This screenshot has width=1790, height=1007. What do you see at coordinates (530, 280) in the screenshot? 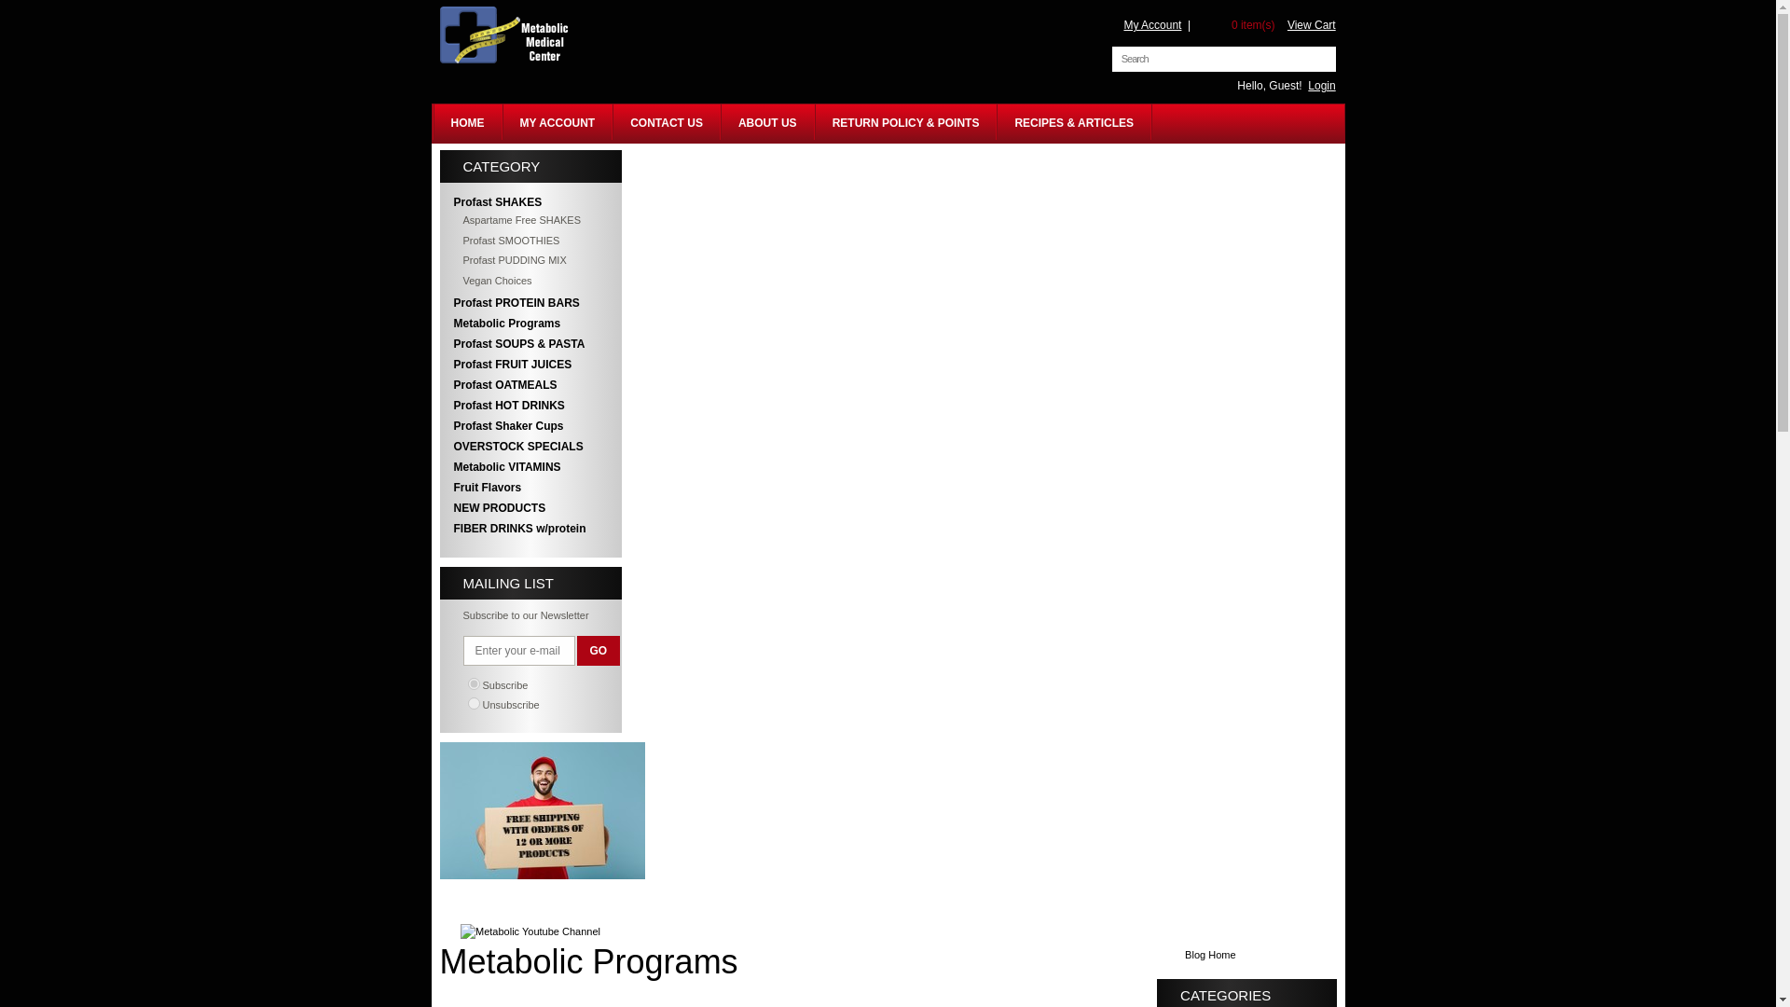
I see `Vegan Choices` at bounding box center [530, 280].